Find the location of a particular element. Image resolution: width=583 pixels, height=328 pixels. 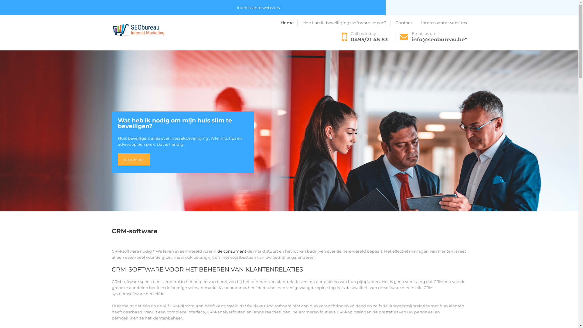

Hoe kiest u voor betrouwbare beveiligingsservices? is located at coordinates (288, 23).